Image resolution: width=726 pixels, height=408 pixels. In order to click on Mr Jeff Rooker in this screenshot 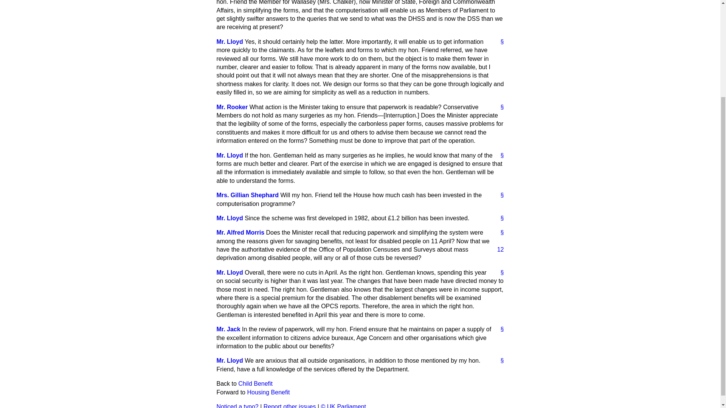, I will do `click(232, 107)`.